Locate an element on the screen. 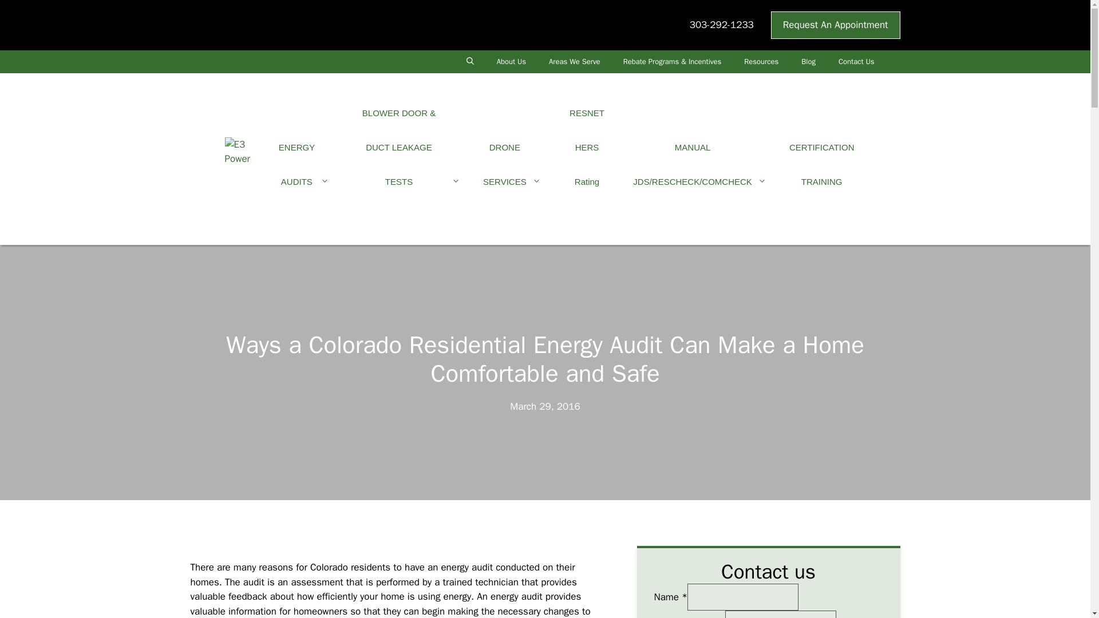 This screenshot has width=1099, height=618. DRONE SERVICES is located at coordinates (512, 164).